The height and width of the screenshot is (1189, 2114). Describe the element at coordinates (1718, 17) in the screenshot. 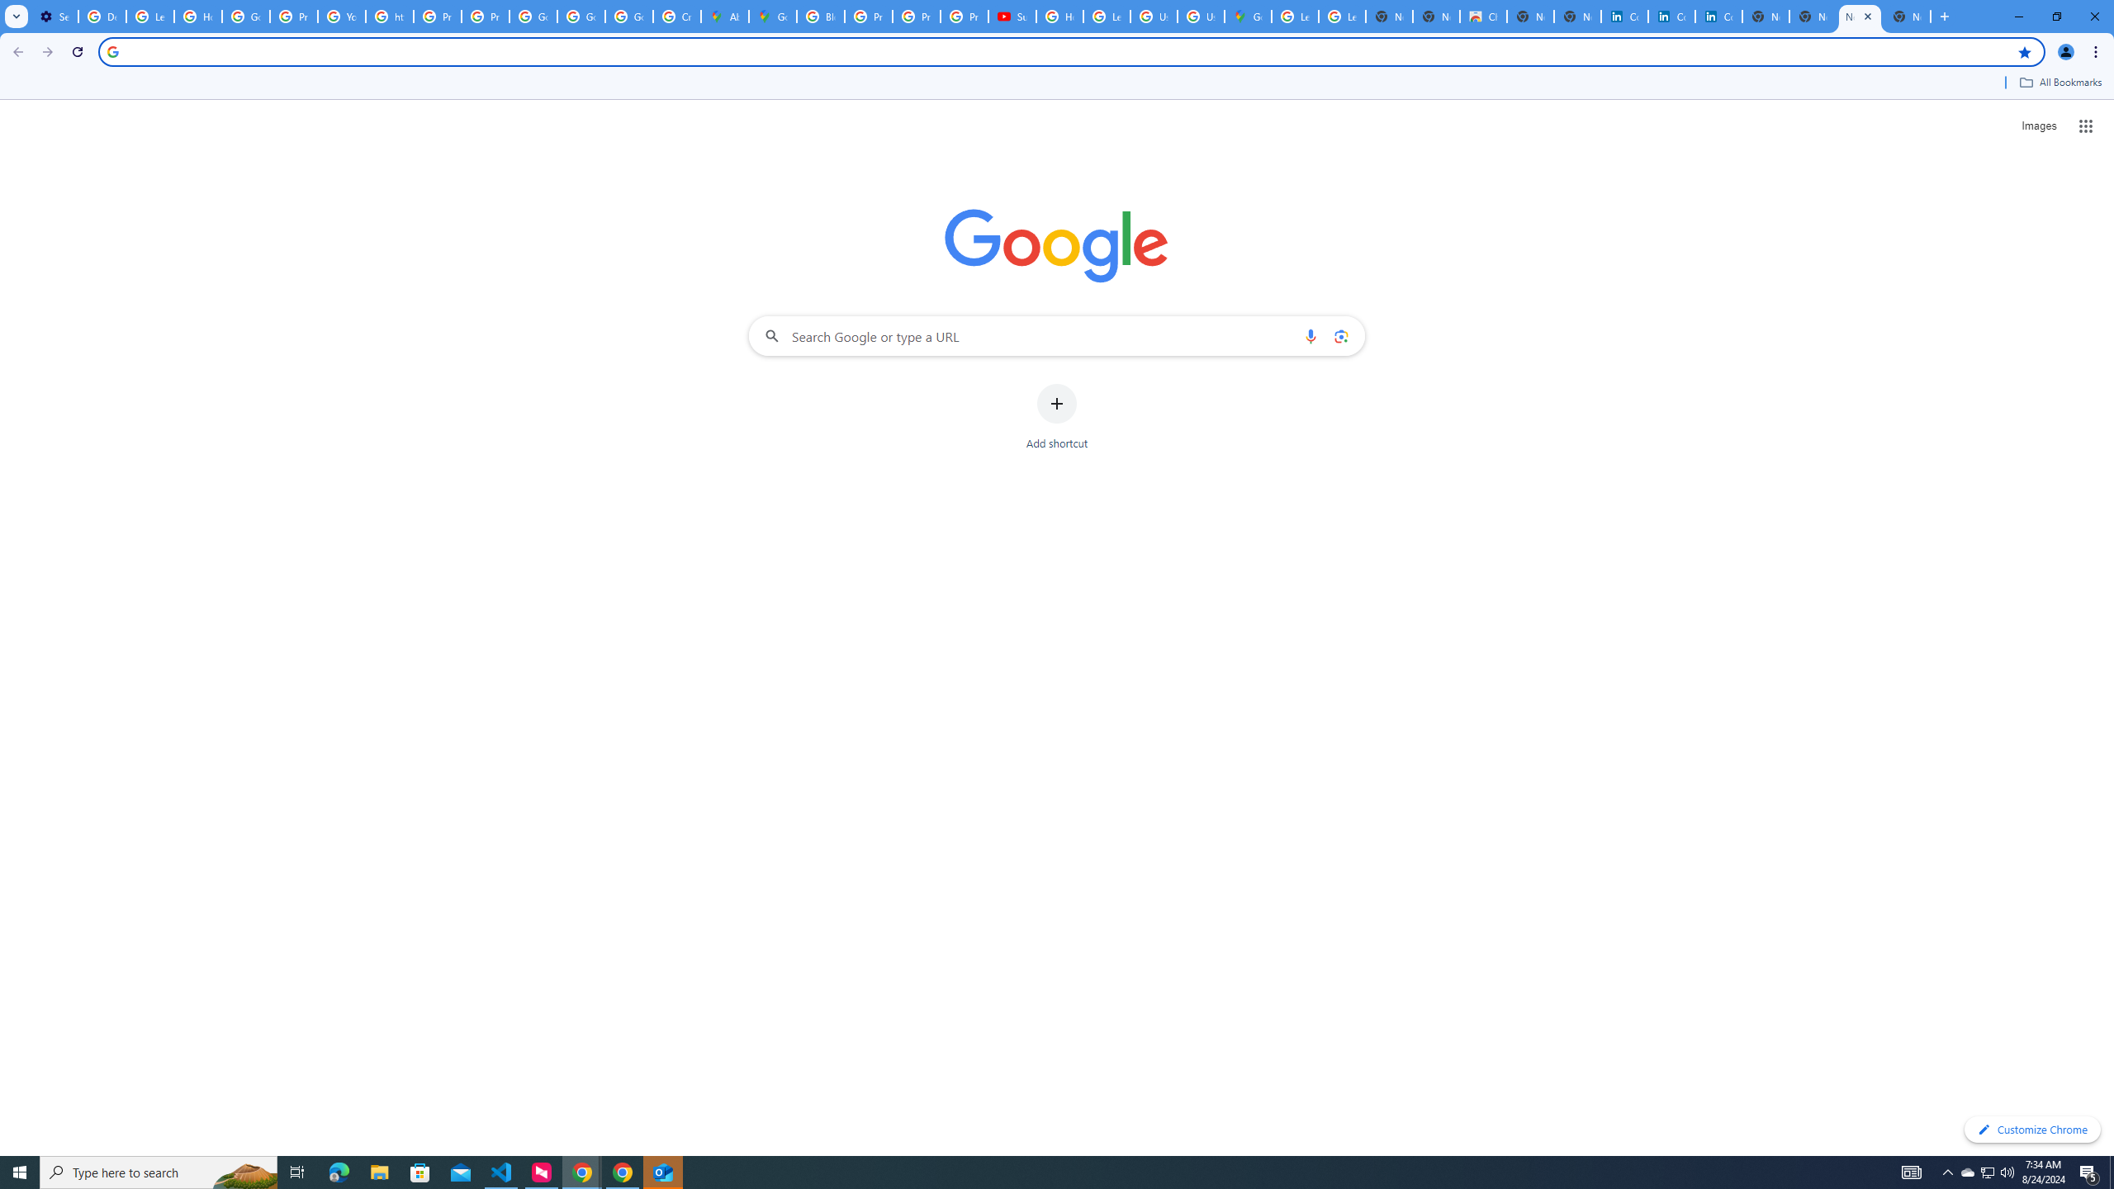

I see `Copyright Policy` at that location.